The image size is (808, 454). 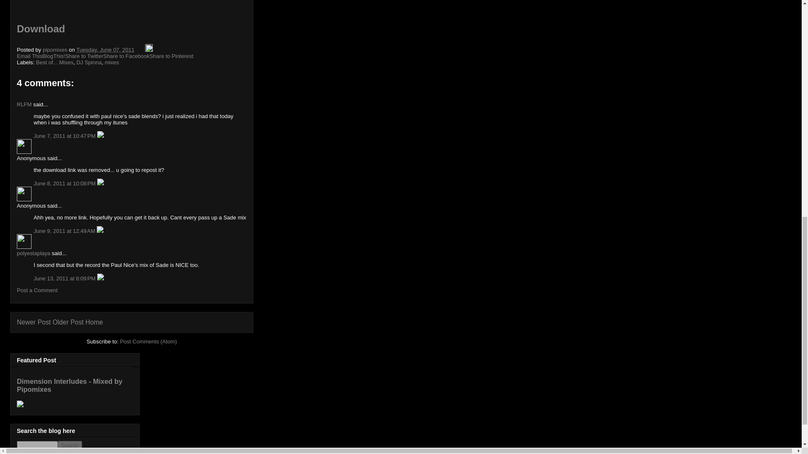 What do you see at coordinates (105, 50) in the screenshot?
I see `permanent link` at bounding box center [105, 50].